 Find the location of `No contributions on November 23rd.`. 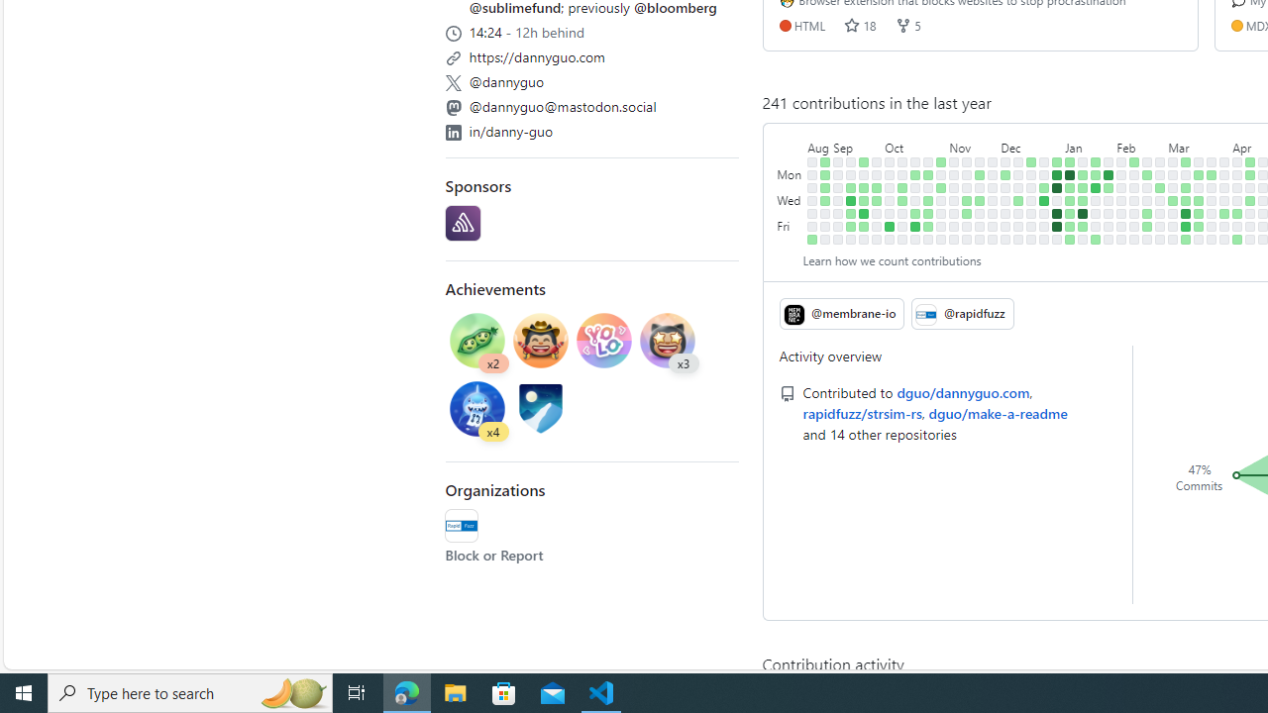

No contributions on November 23rd. is located at coordinates (980, 214).